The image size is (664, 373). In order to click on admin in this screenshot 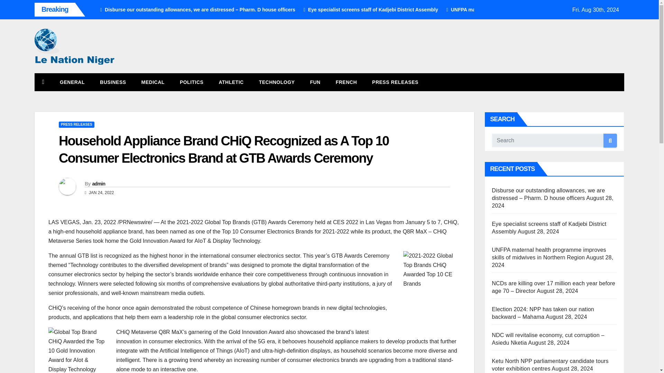, I will do `click(98, 184)`.